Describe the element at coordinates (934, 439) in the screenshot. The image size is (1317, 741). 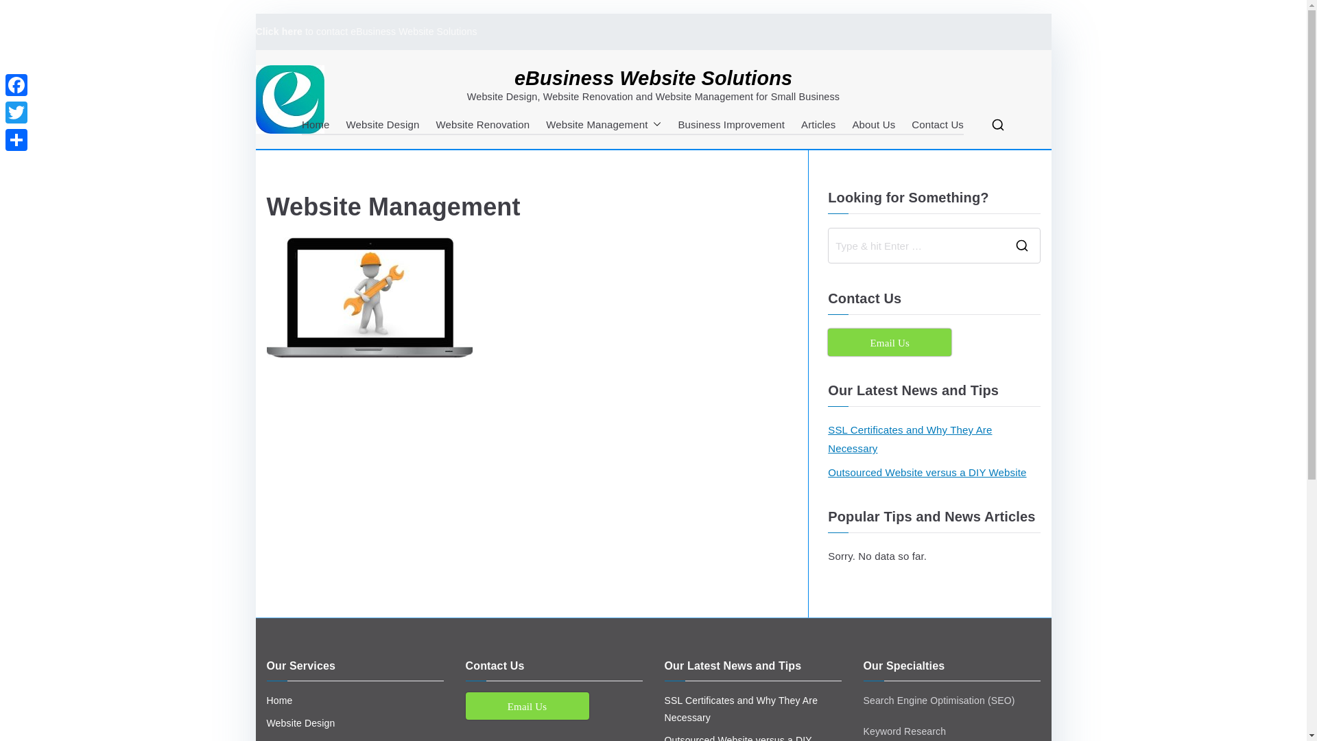
I see `SSL Certificates and Why They Are Necessary` at that location.